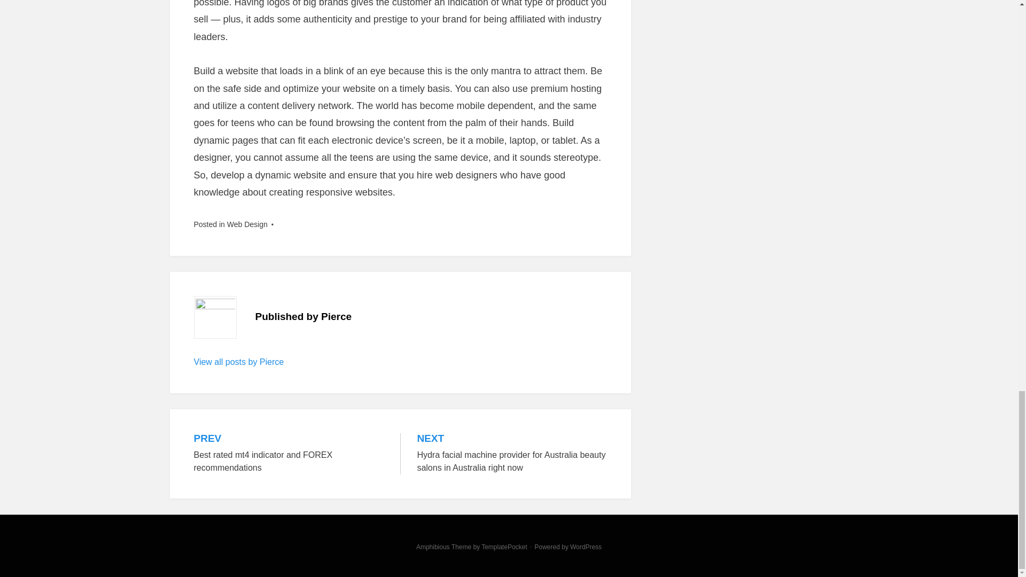  What do you see at coordinates (586, 547) in the screenshot?
I see `Web Design` at bounding box center [586, 547].